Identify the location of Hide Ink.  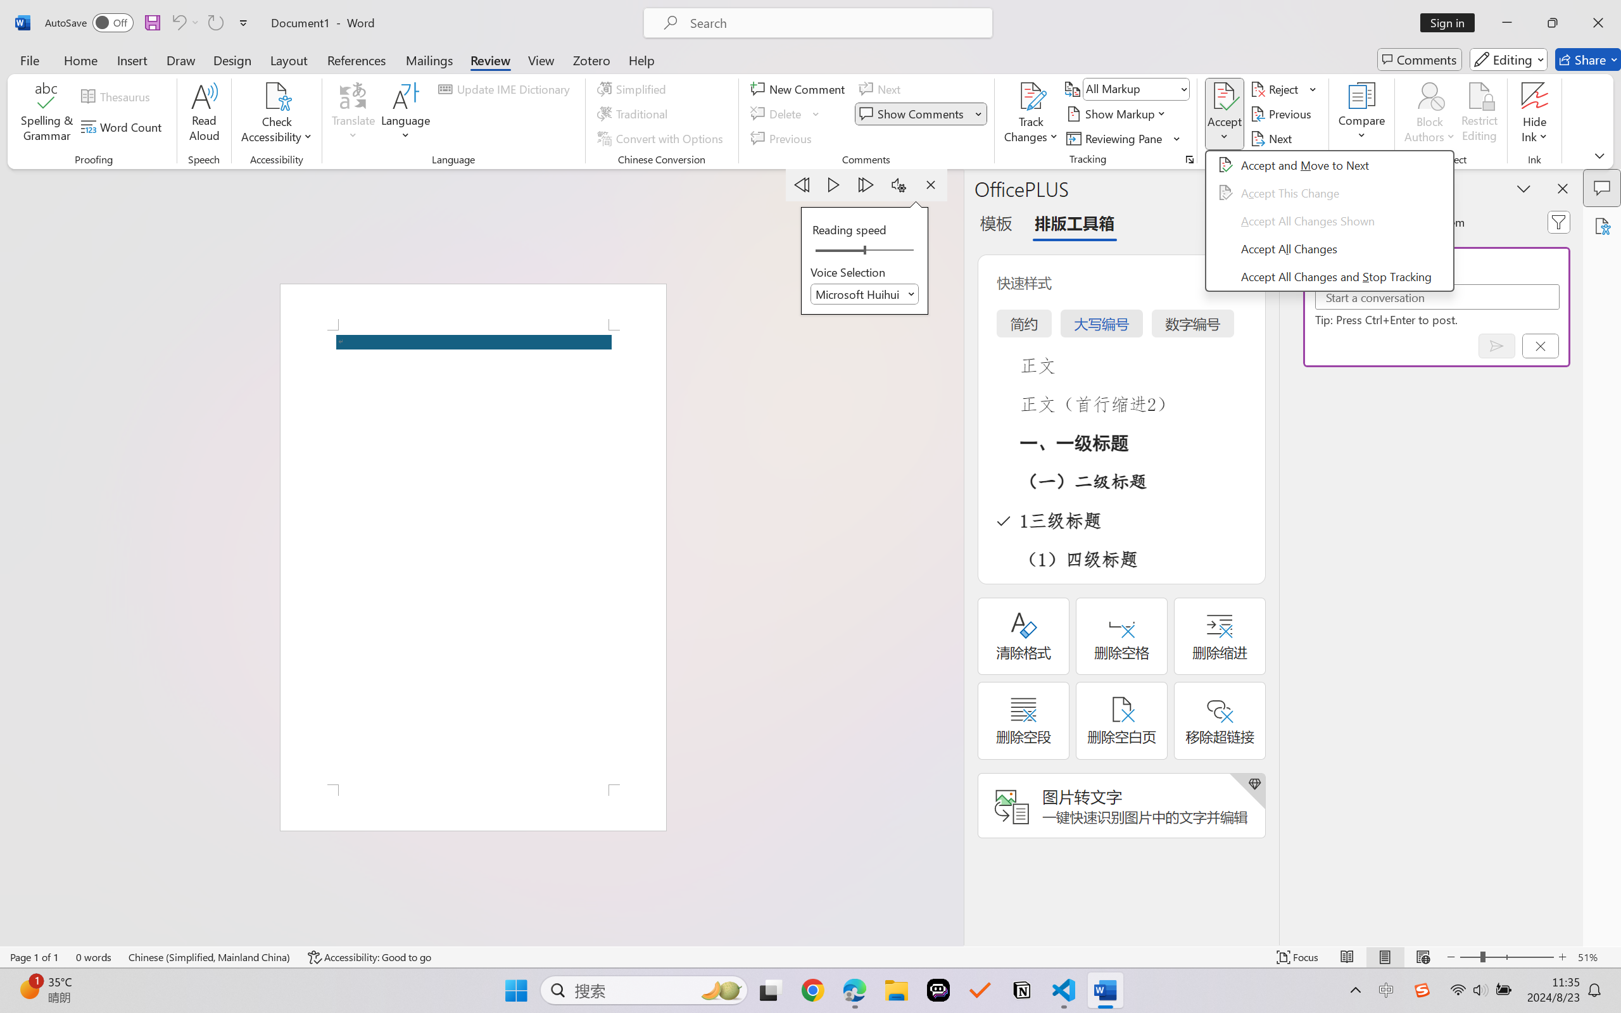
(1535, 96).